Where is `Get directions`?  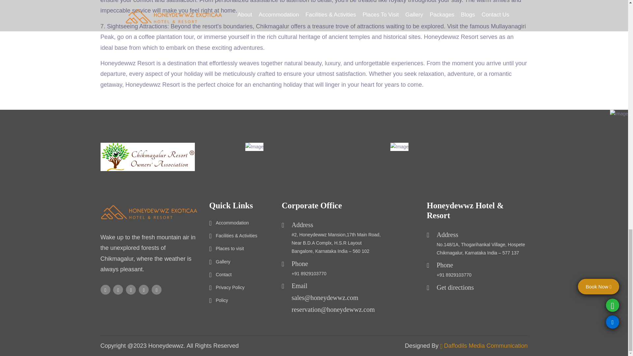
Get directions is located at coordinates (455, 287).